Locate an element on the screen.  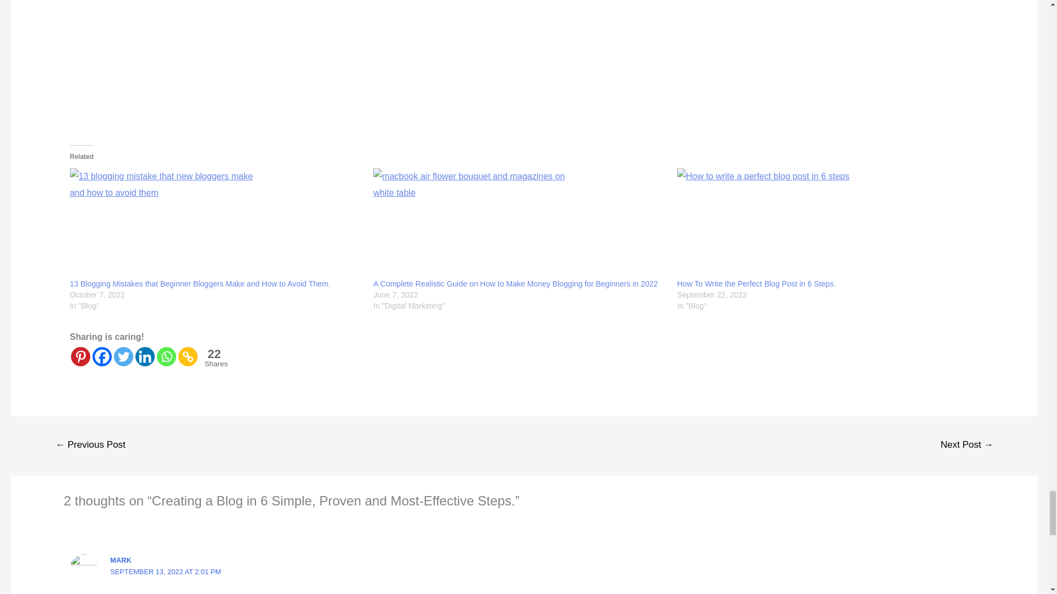
Pinterest is located at coordinates (80, 356).